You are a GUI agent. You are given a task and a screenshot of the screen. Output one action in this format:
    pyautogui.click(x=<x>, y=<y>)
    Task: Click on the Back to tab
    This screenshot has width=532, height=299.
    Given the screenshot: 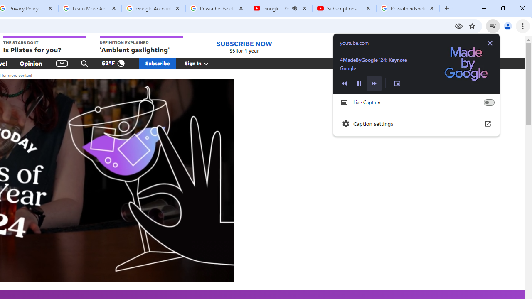 What is the action you would take?
    pyautogui.click(x=416, y=64)
    